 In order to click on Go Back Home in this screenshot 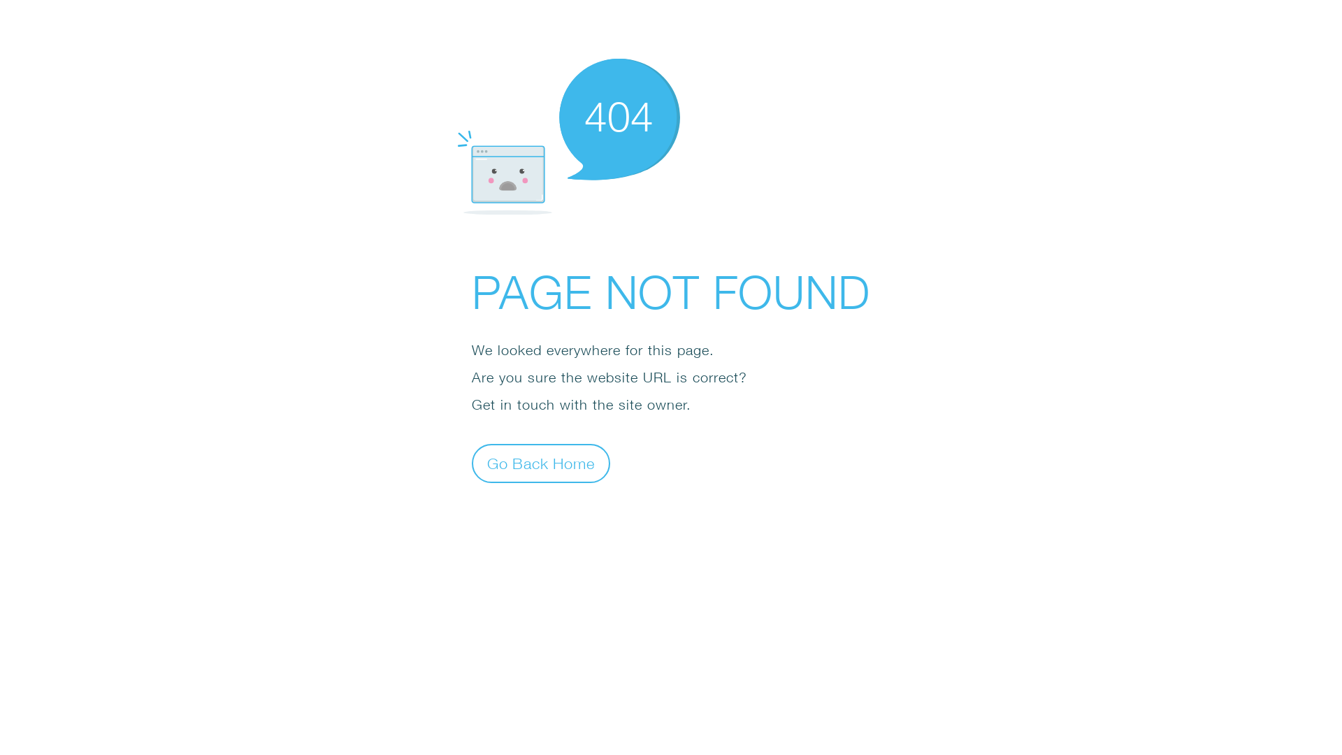, I will do `click(541, 463)`.